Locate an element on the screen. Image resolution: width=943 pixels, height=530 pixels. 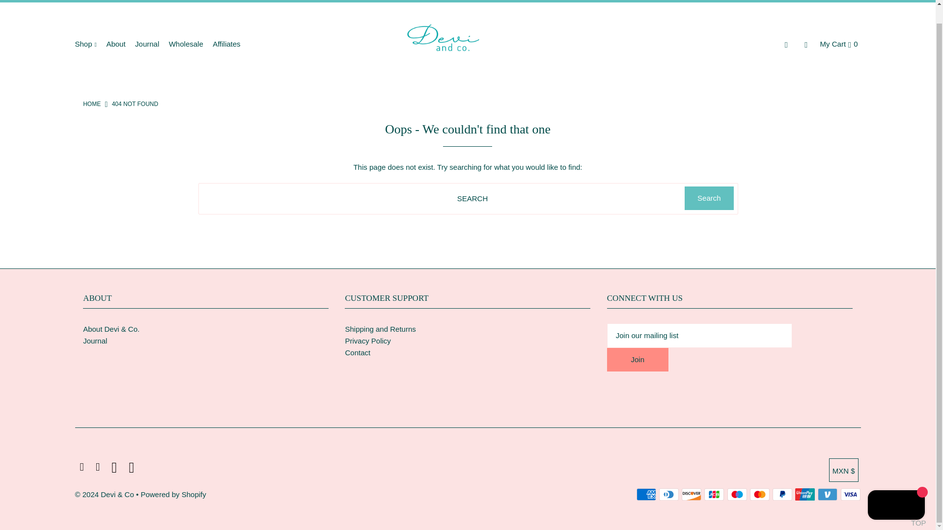
My Cart0 is located at coordinates (839, 43).